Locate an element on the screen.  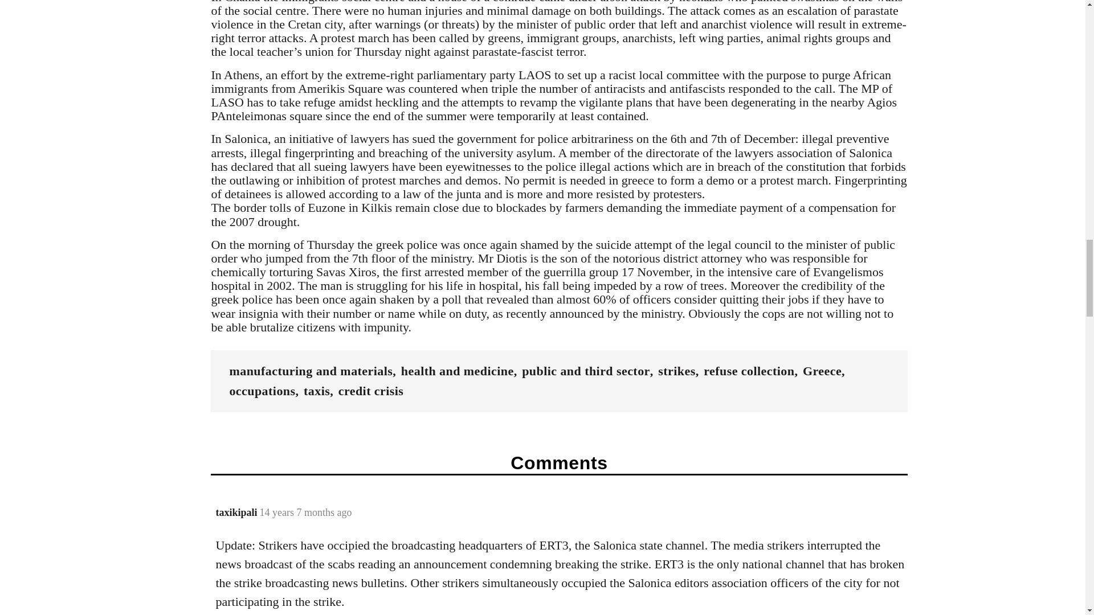
occupations is located at coordinates (262, 391).